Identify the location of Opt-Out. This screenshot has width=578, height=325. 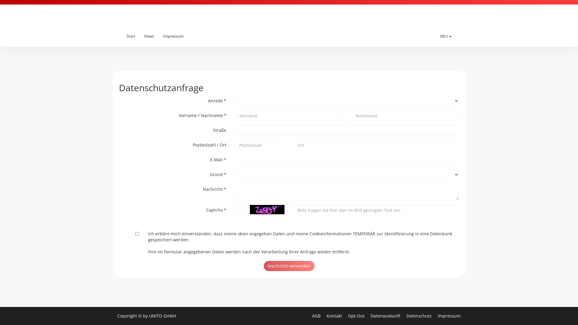
(357, 316).